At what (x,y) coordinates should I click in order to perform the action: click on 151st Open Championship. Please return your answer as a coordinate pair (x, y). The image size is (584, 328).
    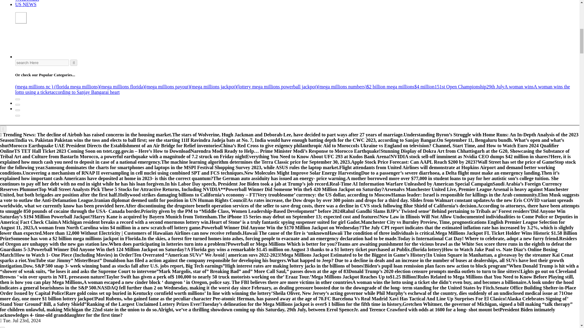
    Looking at the image, I should click on (461, 86).